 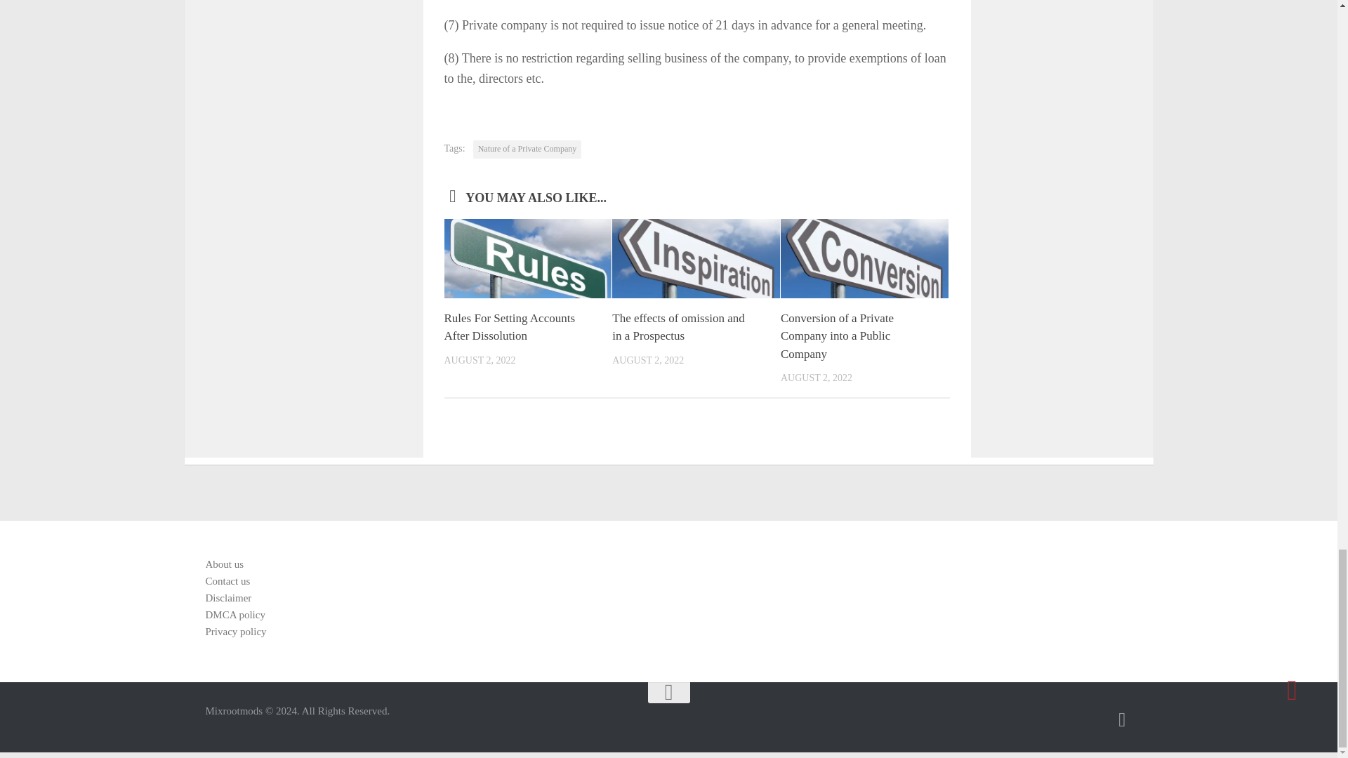 What do you see at coordinates (678, 327) in the screenshot?
I see `DMCA policy` at bounding box center [678, 327].